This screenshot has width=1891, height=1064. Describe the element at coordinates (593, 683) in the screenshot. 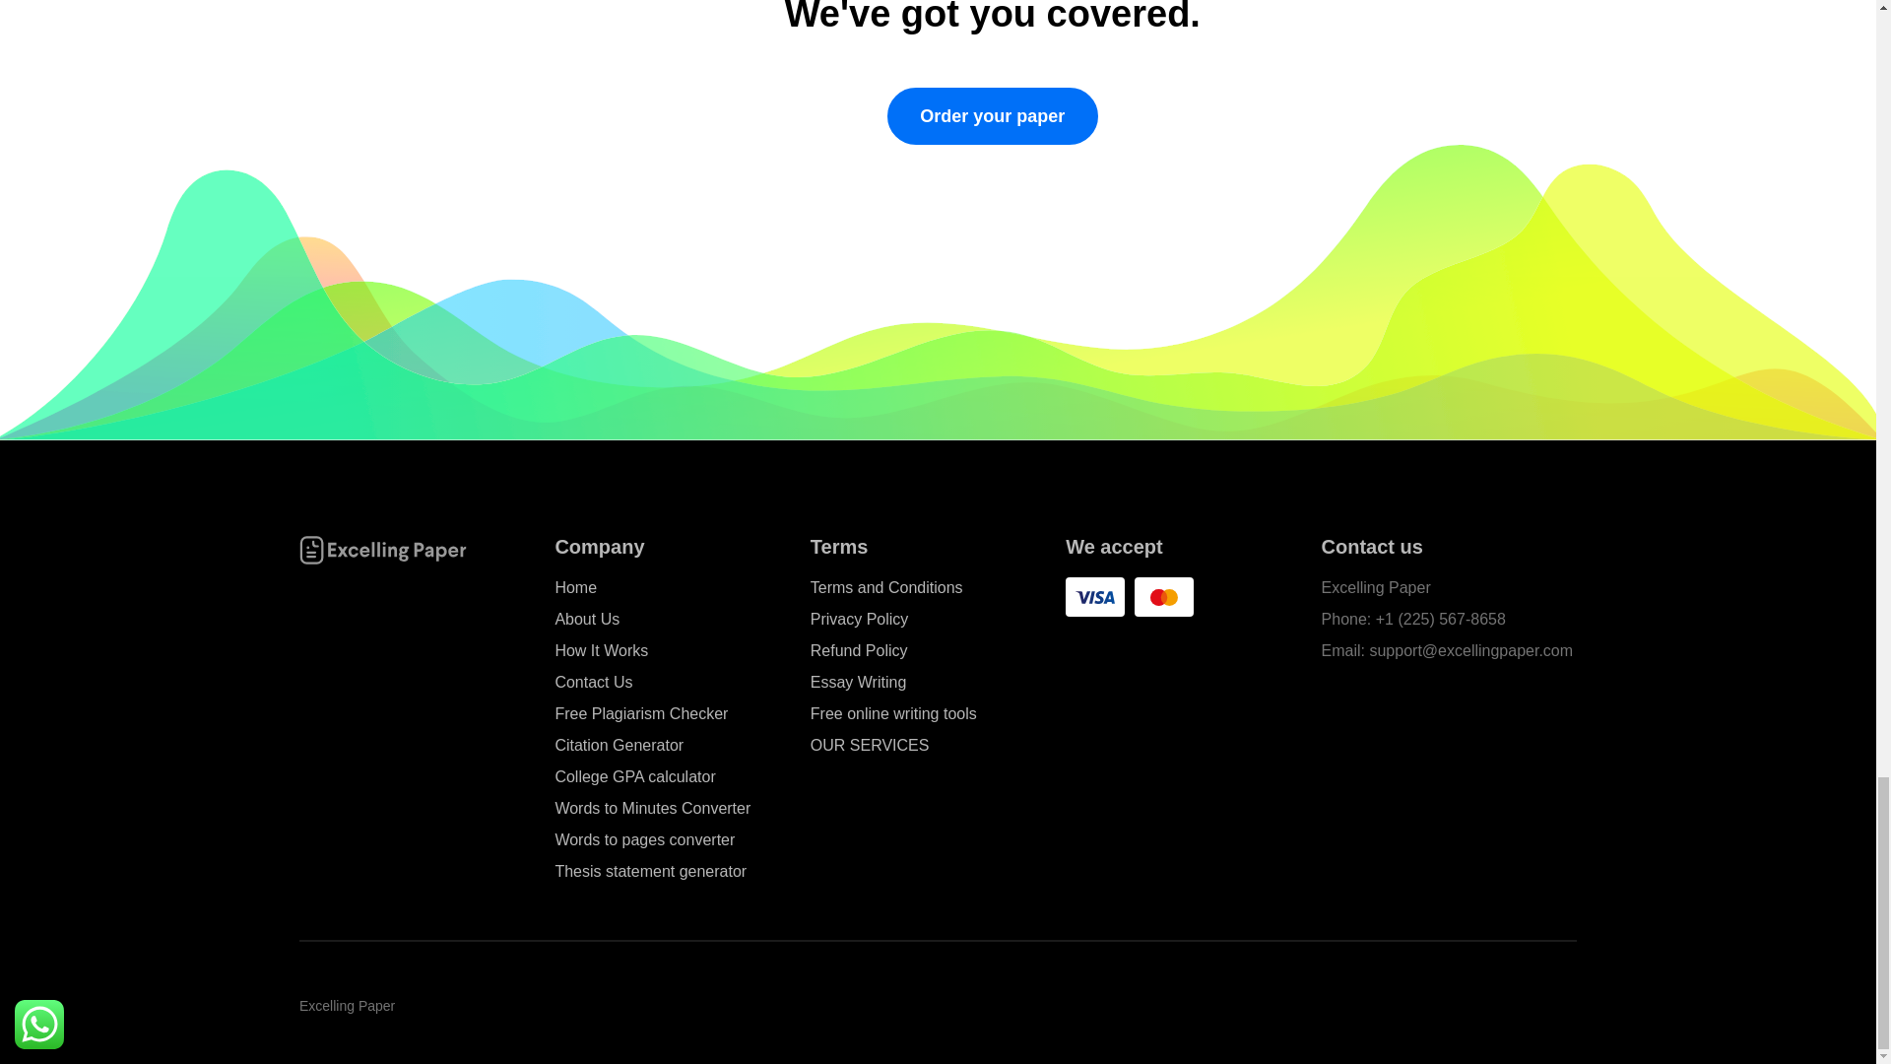

I see `Contact Us` at that location.